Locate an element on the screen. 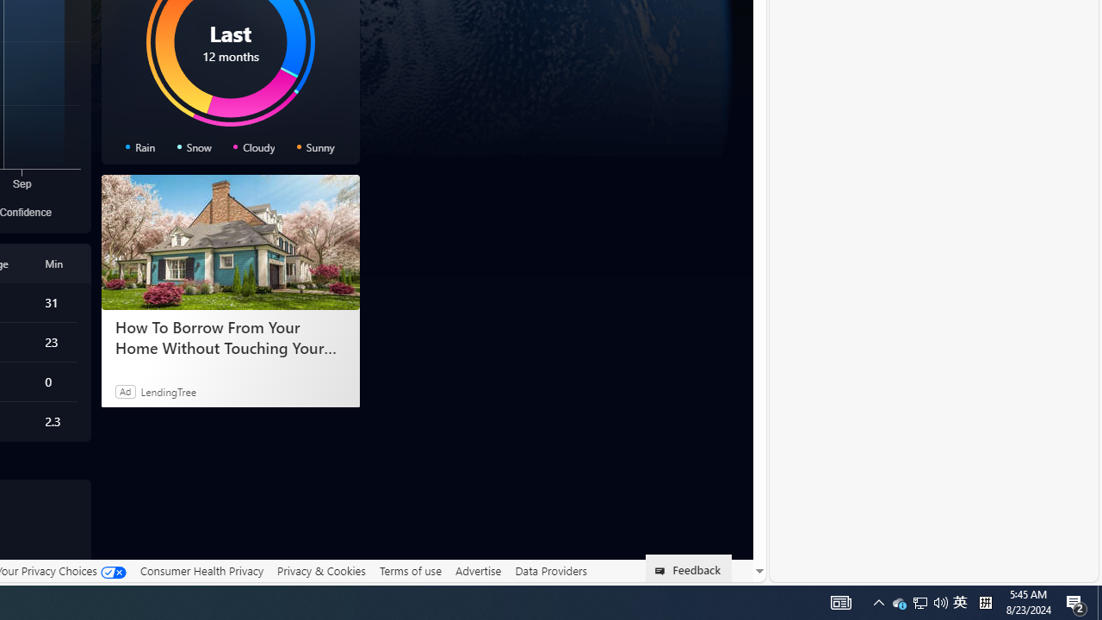 This screenshot has width=1102, height=620. Data Providers is located at coordinates (551, 571).